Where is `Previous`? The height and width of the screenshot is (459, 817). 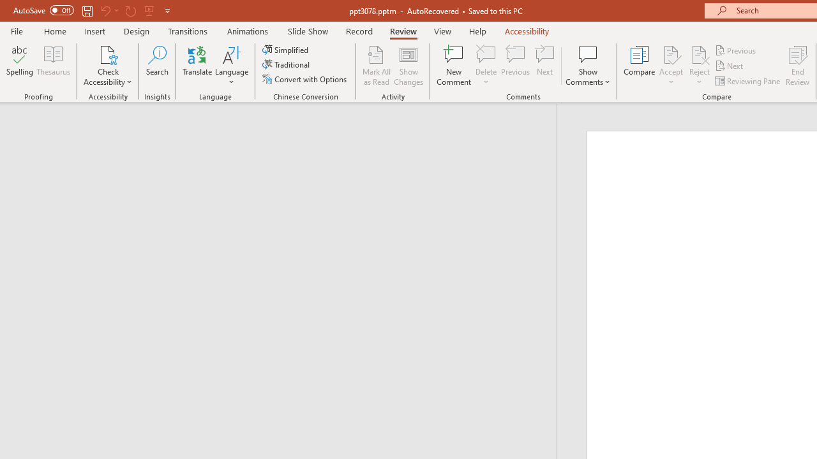
Previous is located at coordinates (737, 50).